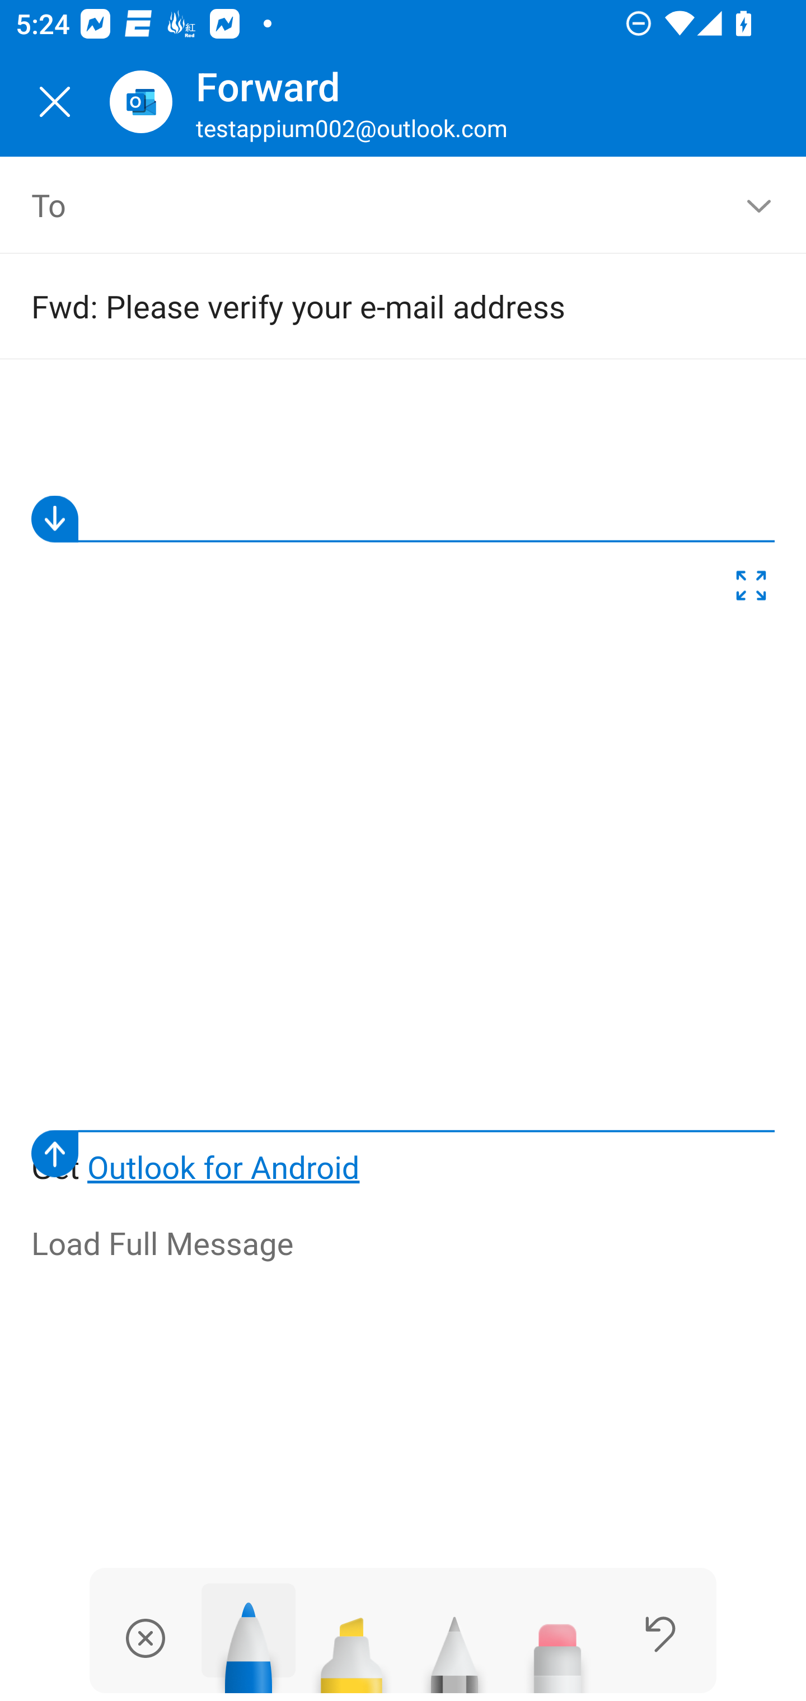  Describe the element at coordinates (403, 1153) in the screenshot. I see `Canvas Lower Bound` at that location.